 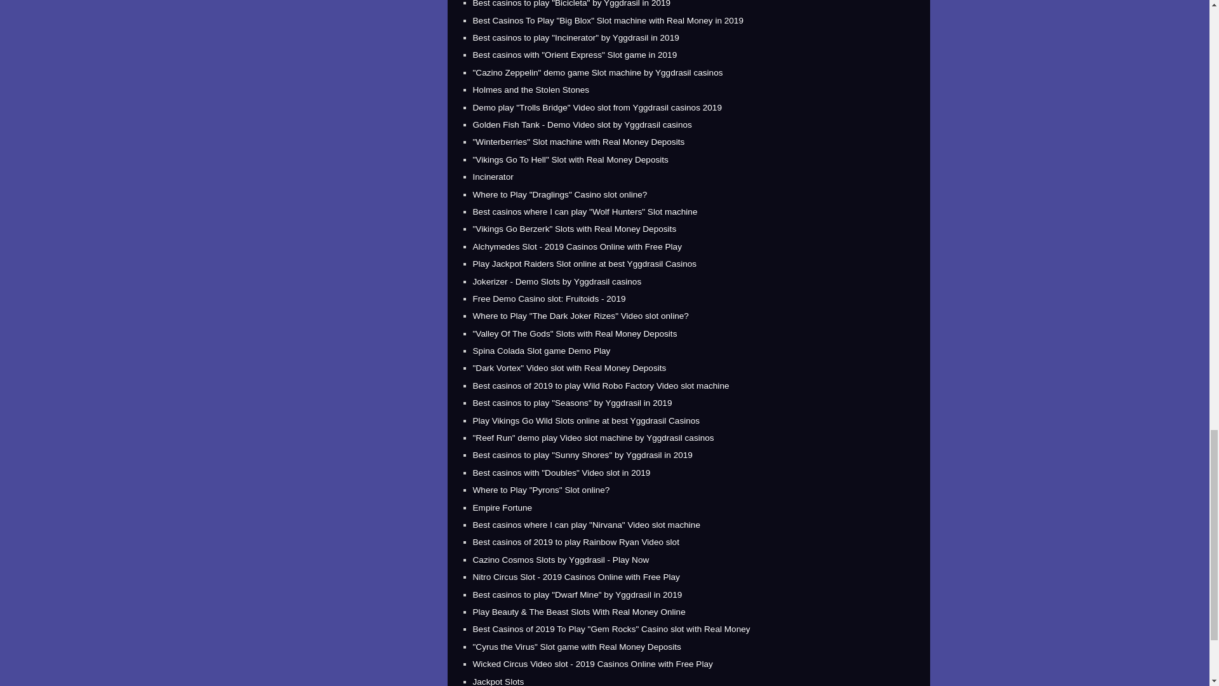 I want to click on Holmes and the Stolen Stones, so click(x=531, y=90).